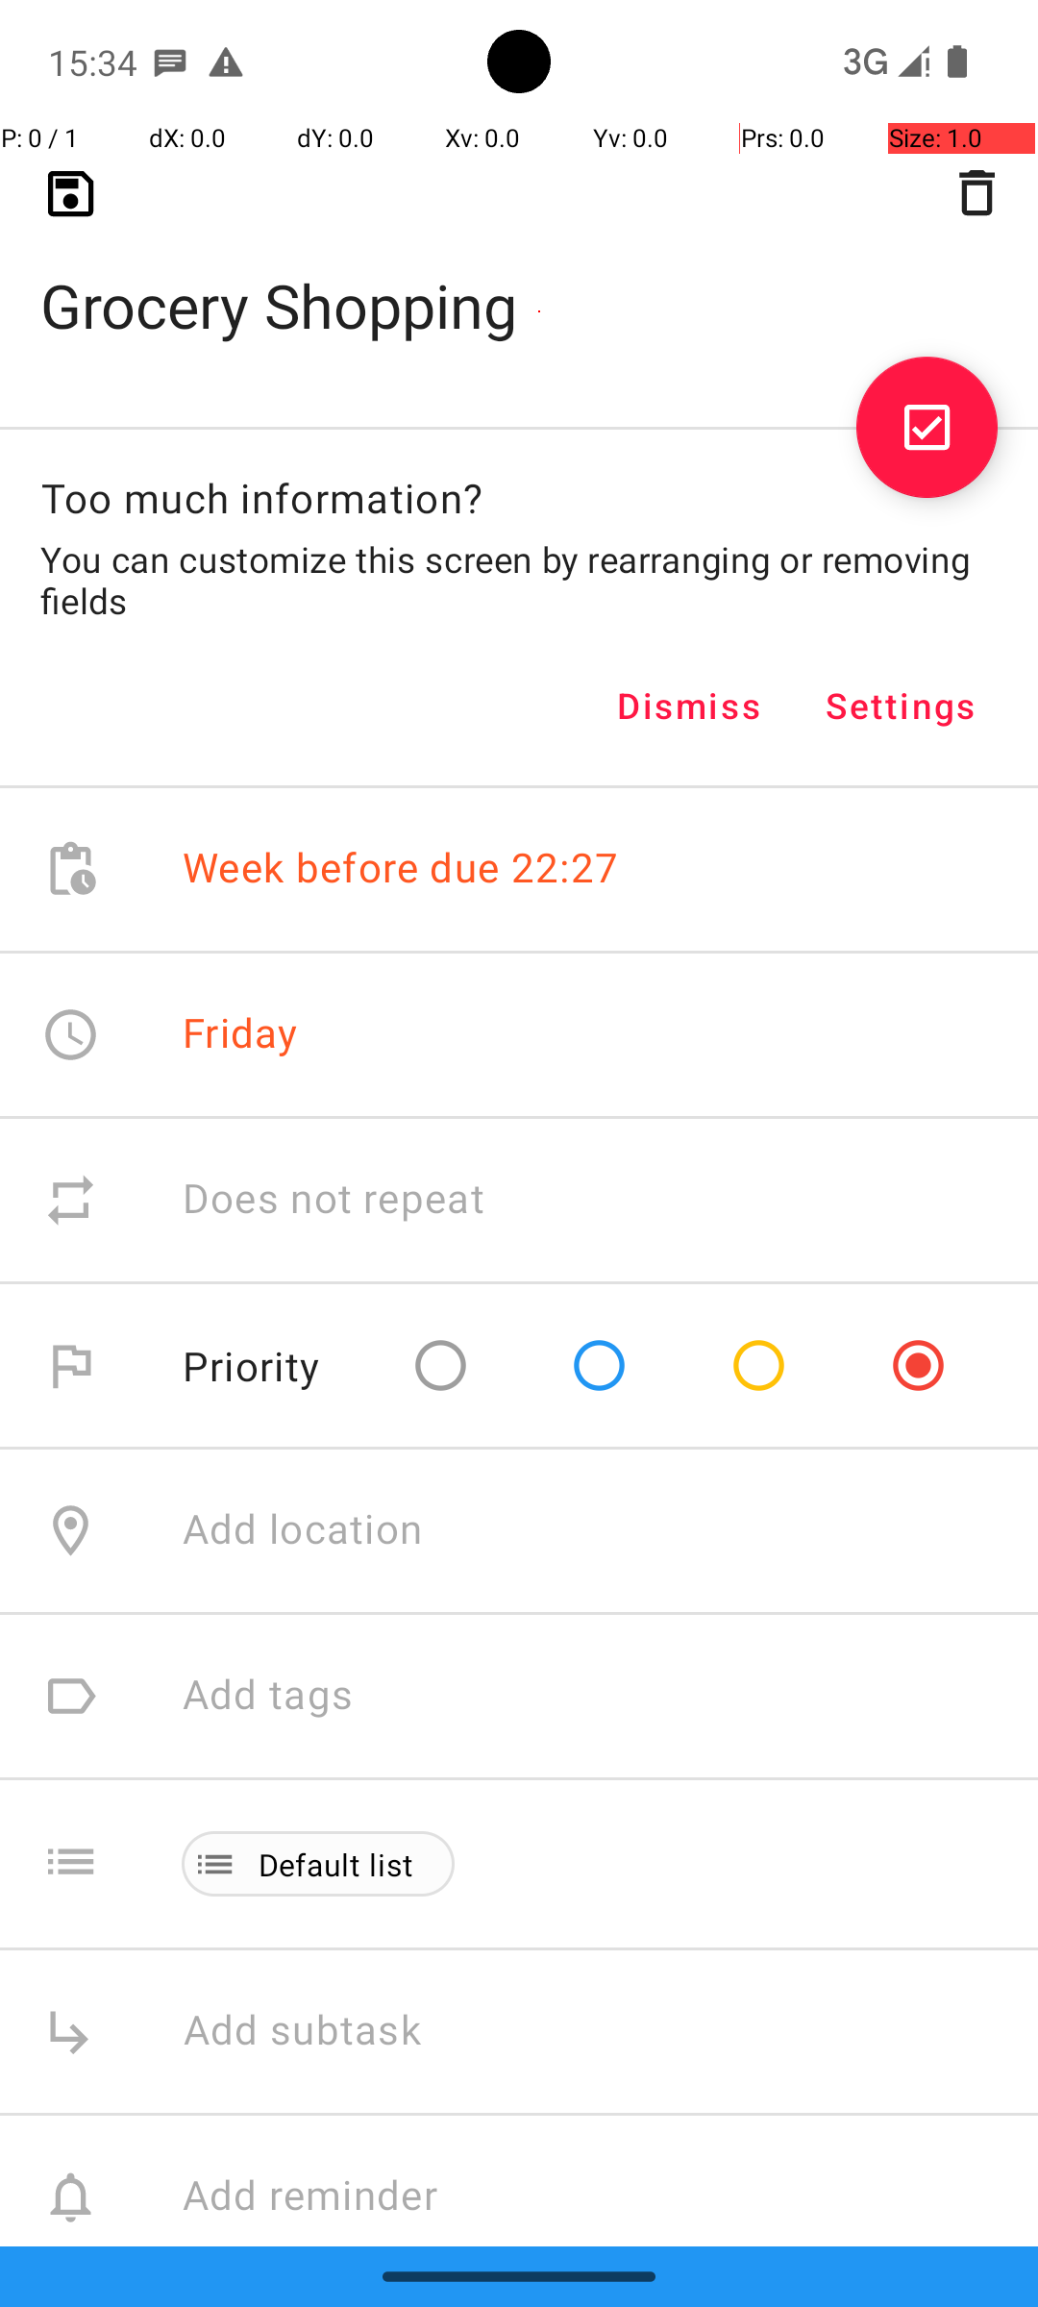 The width and height of the screenshot is (1038, 2307). I want to click on Add attachment, so click(609, 2363).